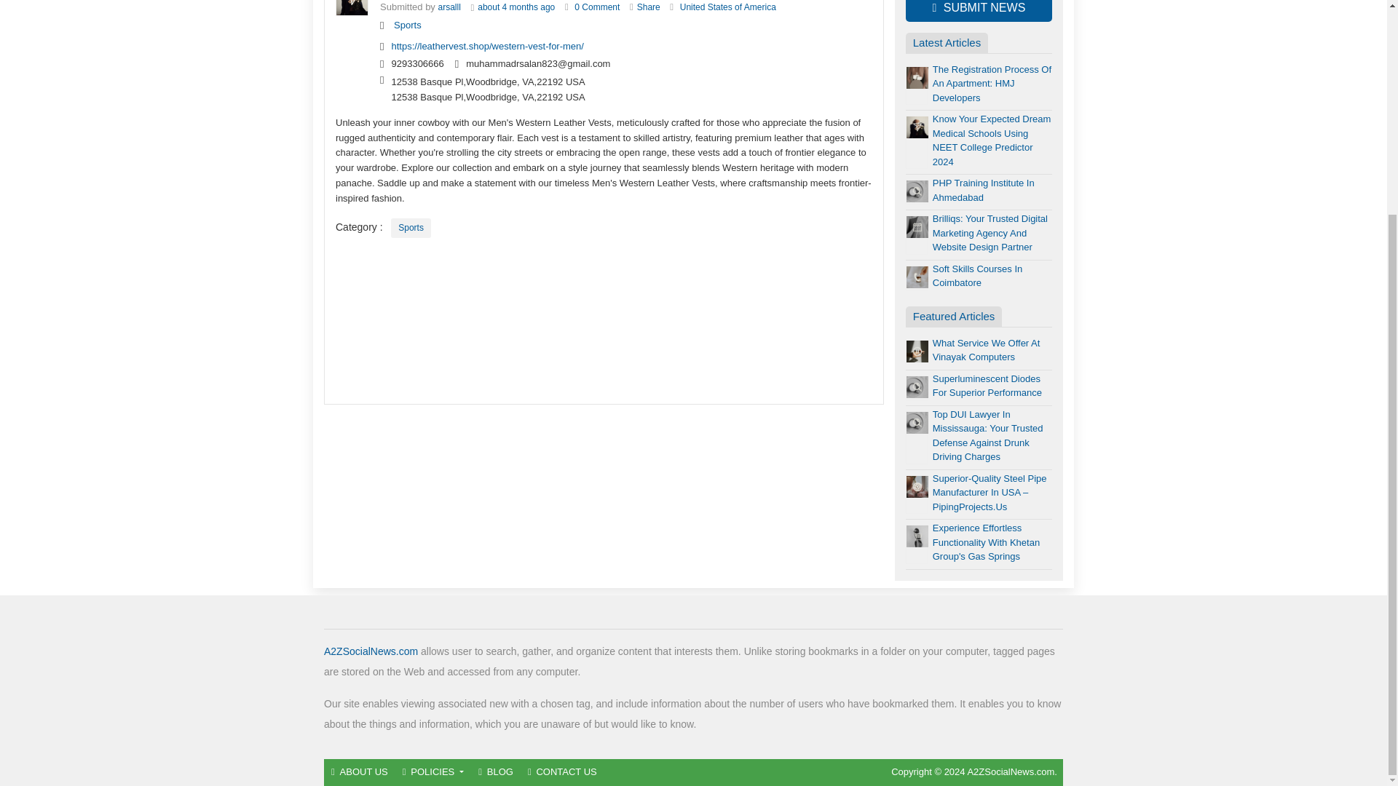 This screenshot has height=786, width=1398. I want to click on United States of America, so click(727, 7).